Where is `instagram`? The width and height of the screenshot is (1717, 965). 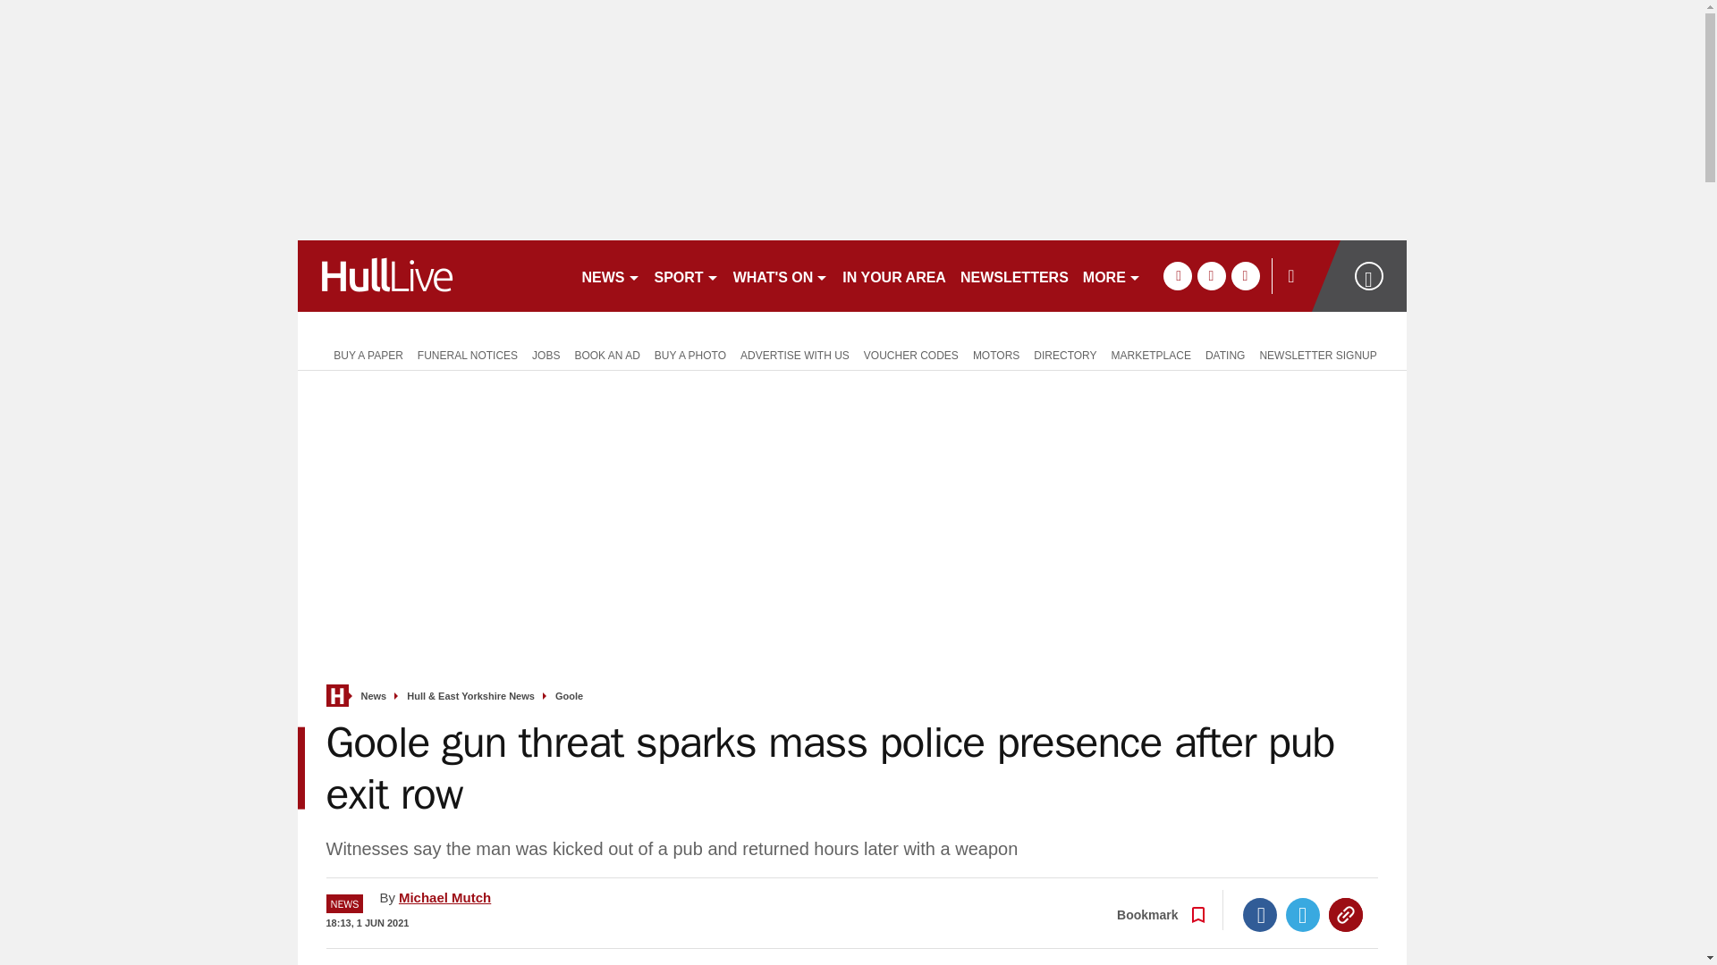 instagram is located at coordinates (1245, 275).